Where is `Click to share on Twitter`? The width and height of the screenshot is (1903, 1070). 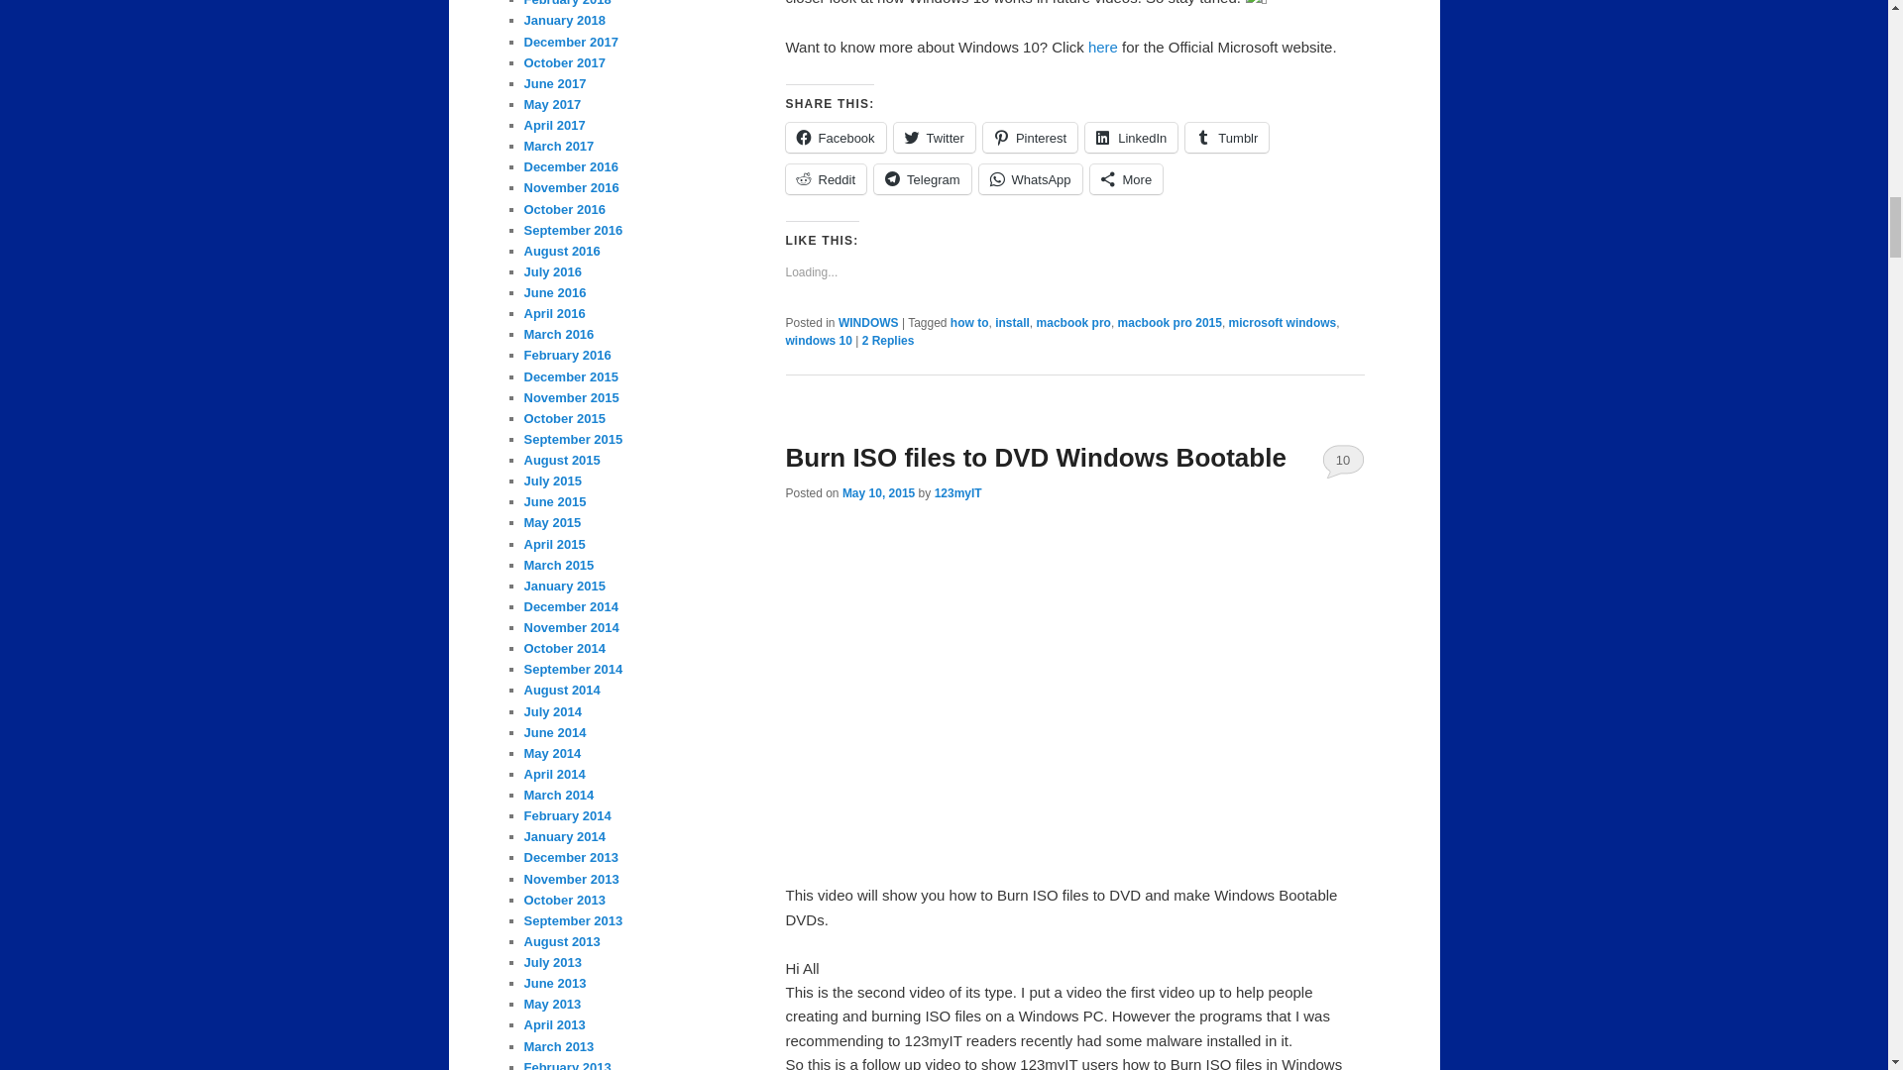
Click to share on Twitter is located at coordinates (934, 138).